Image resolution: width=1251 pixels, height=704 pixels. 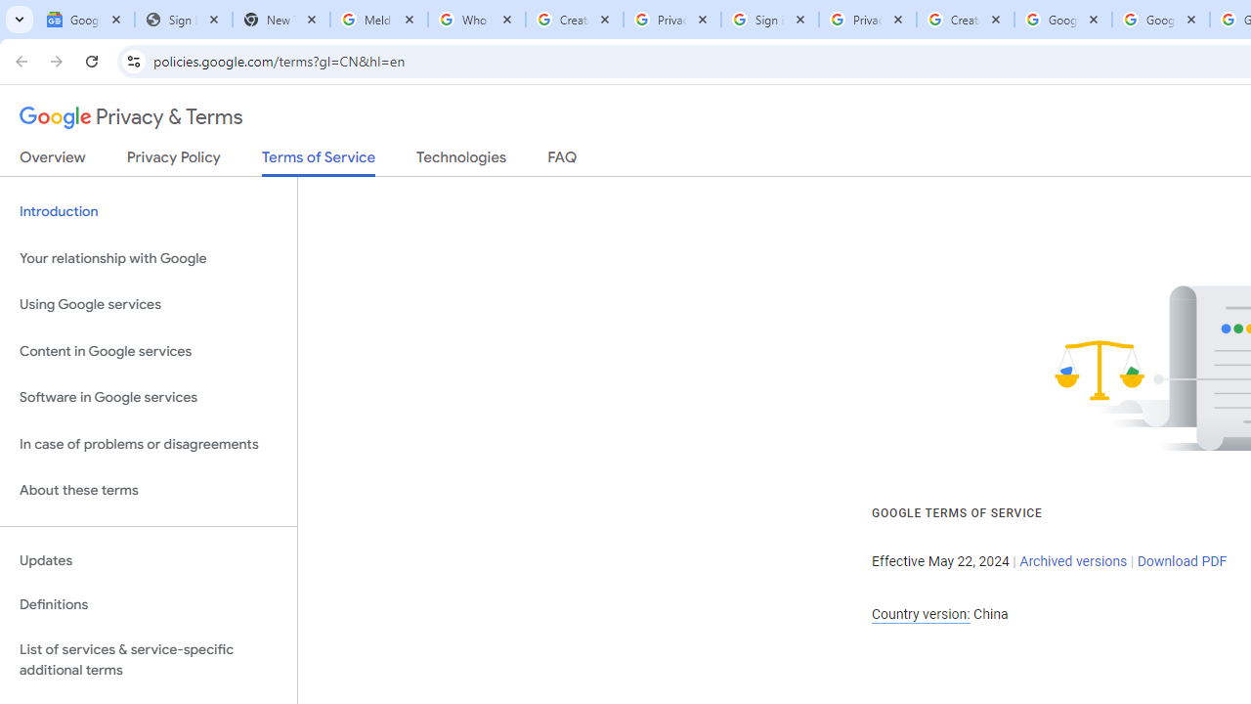 I want to click on Who is my administrator? - Google Account Help, so click(x=476, y=20).